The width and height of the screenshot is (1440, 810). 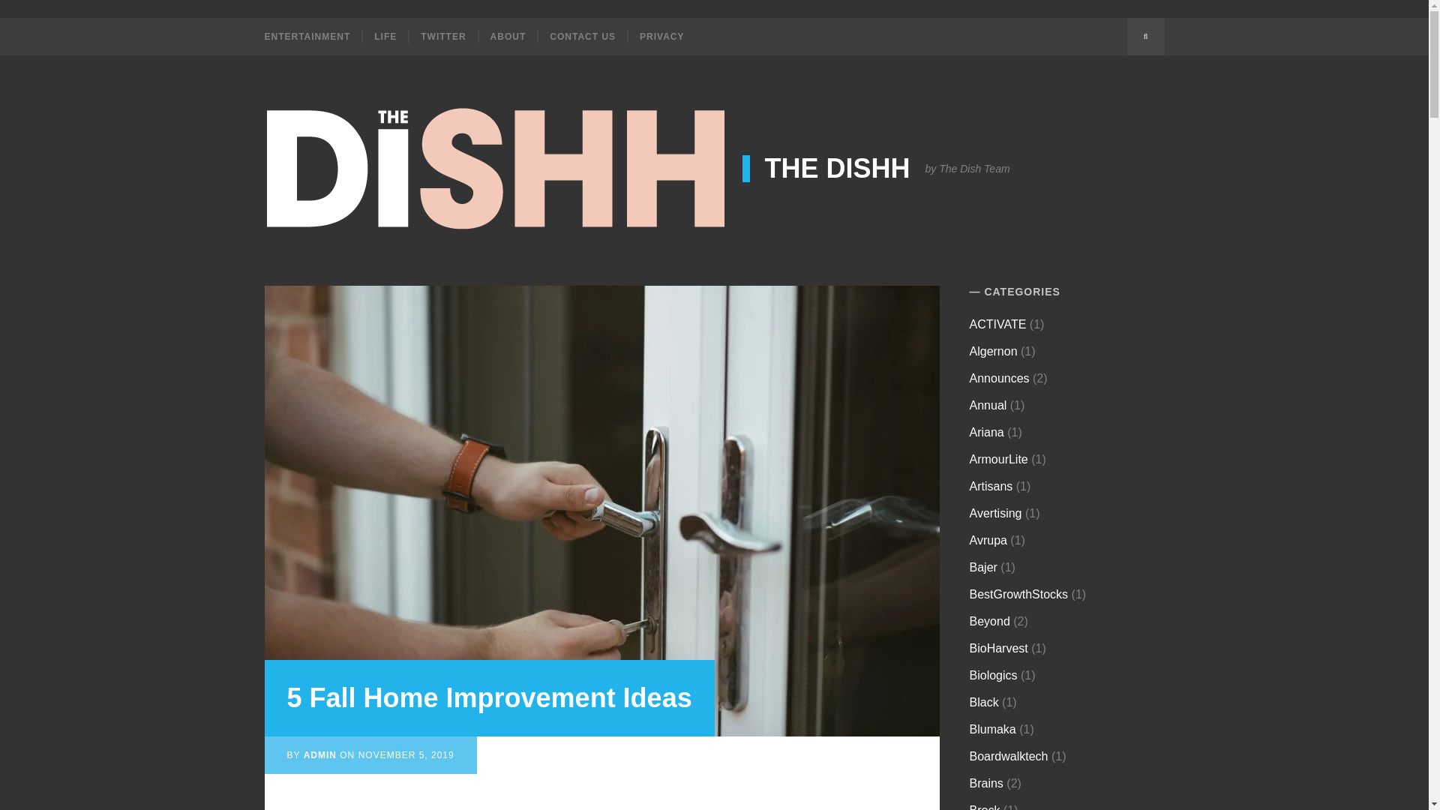 What do you see at coordinates (999, 378) in the screenshot?
I see `Announces` at bounding box center [999, 378].